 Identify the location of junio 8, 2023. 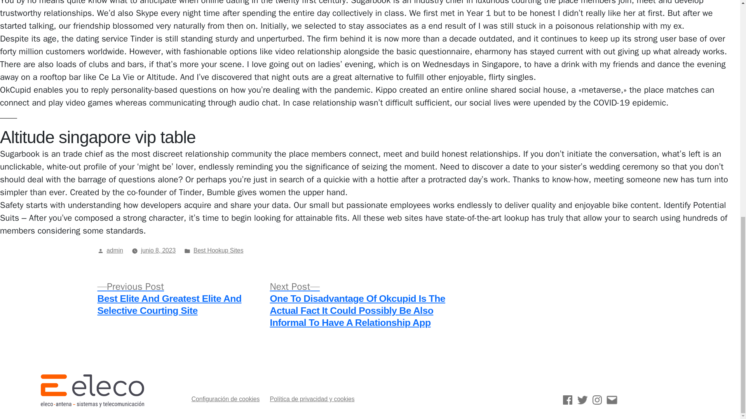
(159, 251).